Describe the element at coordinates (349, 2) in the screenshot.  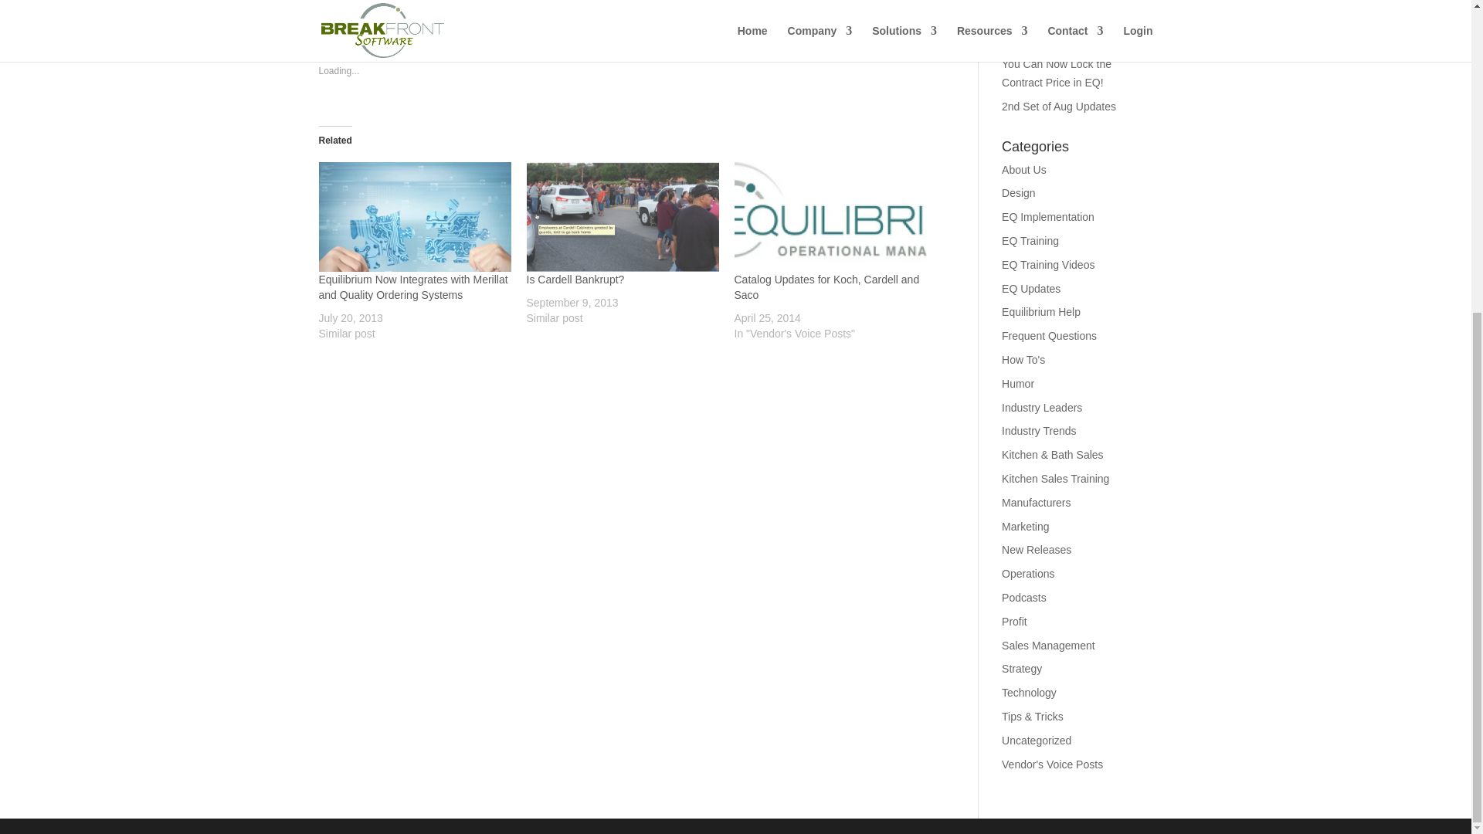
I see `Share` at that location.